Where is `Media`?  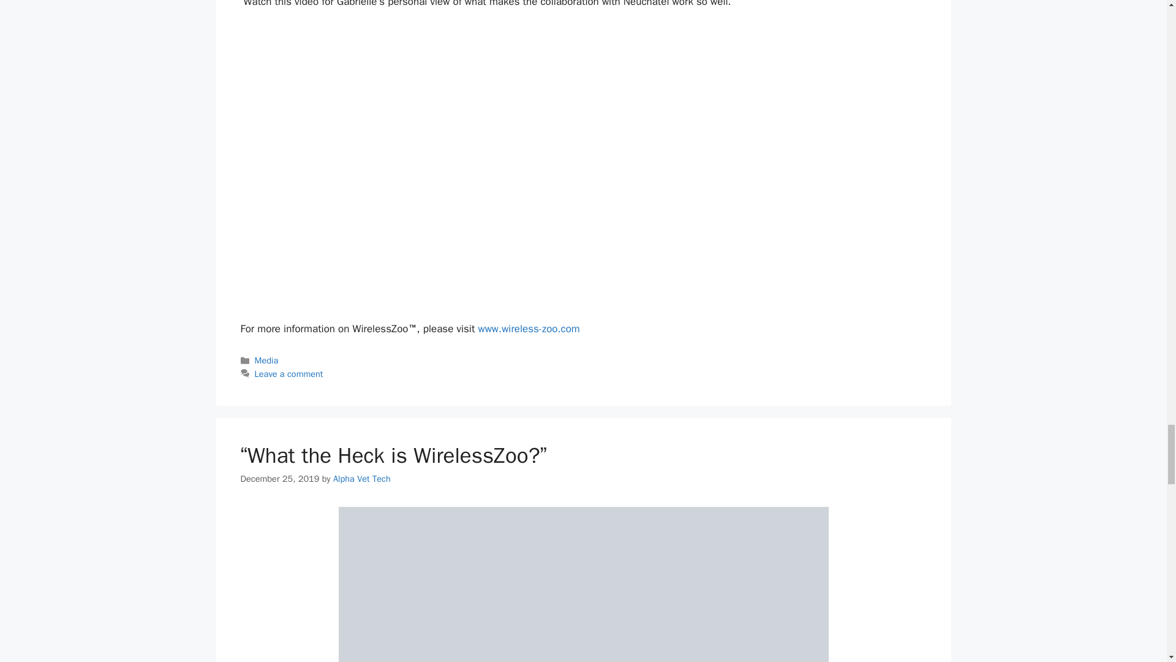 Media is located at coordinates (267, 360).